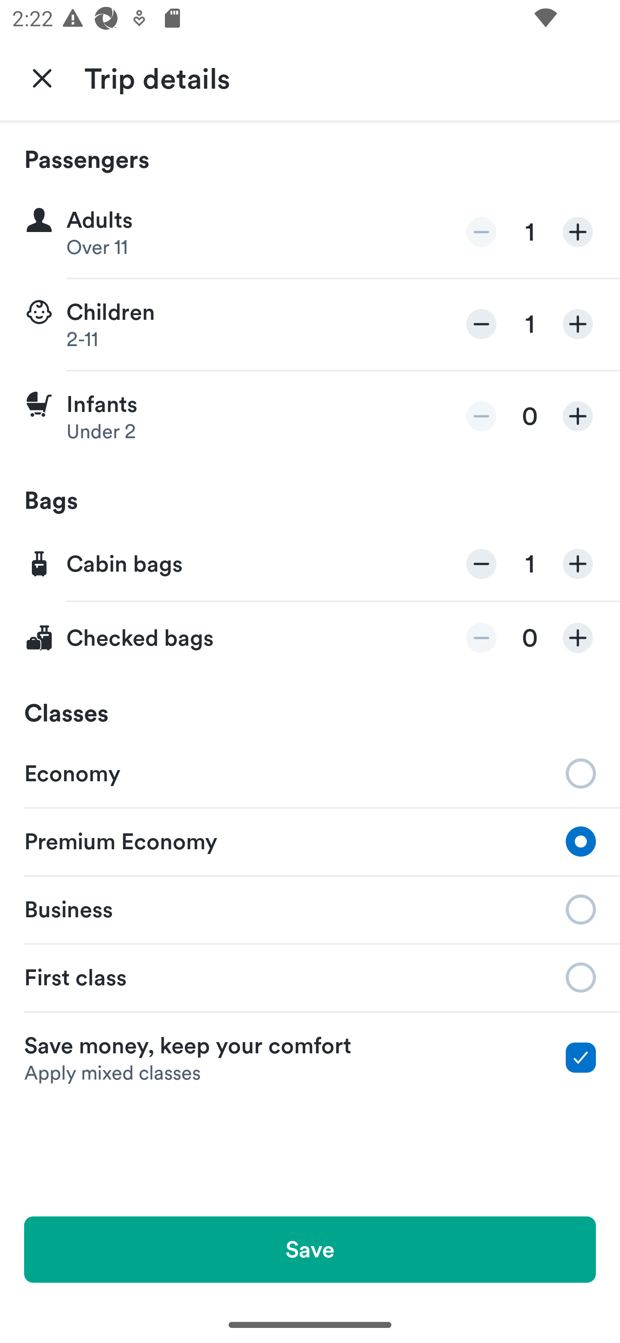  I want to click on First class, so click(310, 978).